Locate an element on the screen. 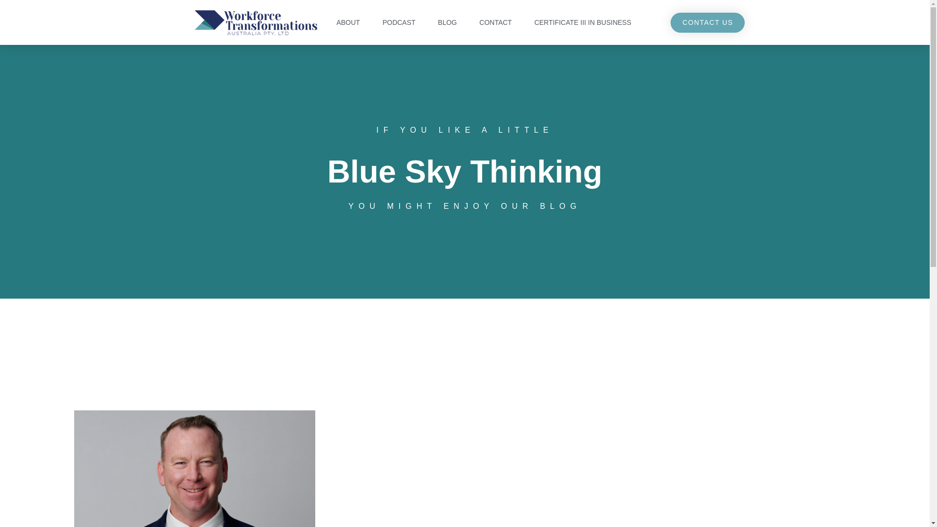 Image resolution: width=937 pixels, height=527 pixels. CONTACT is located at coordinates (495, 22).